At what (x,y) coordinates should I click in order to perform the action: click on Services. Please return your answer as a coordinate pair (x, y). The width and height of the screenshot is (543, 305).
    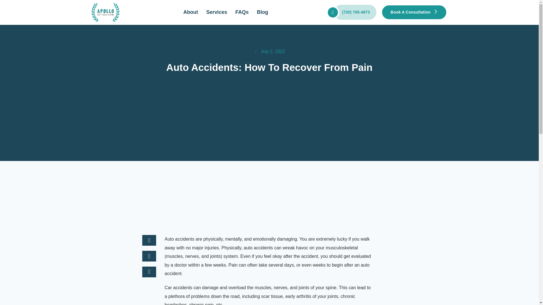
    Looking at the image, I should click on (217, 12).